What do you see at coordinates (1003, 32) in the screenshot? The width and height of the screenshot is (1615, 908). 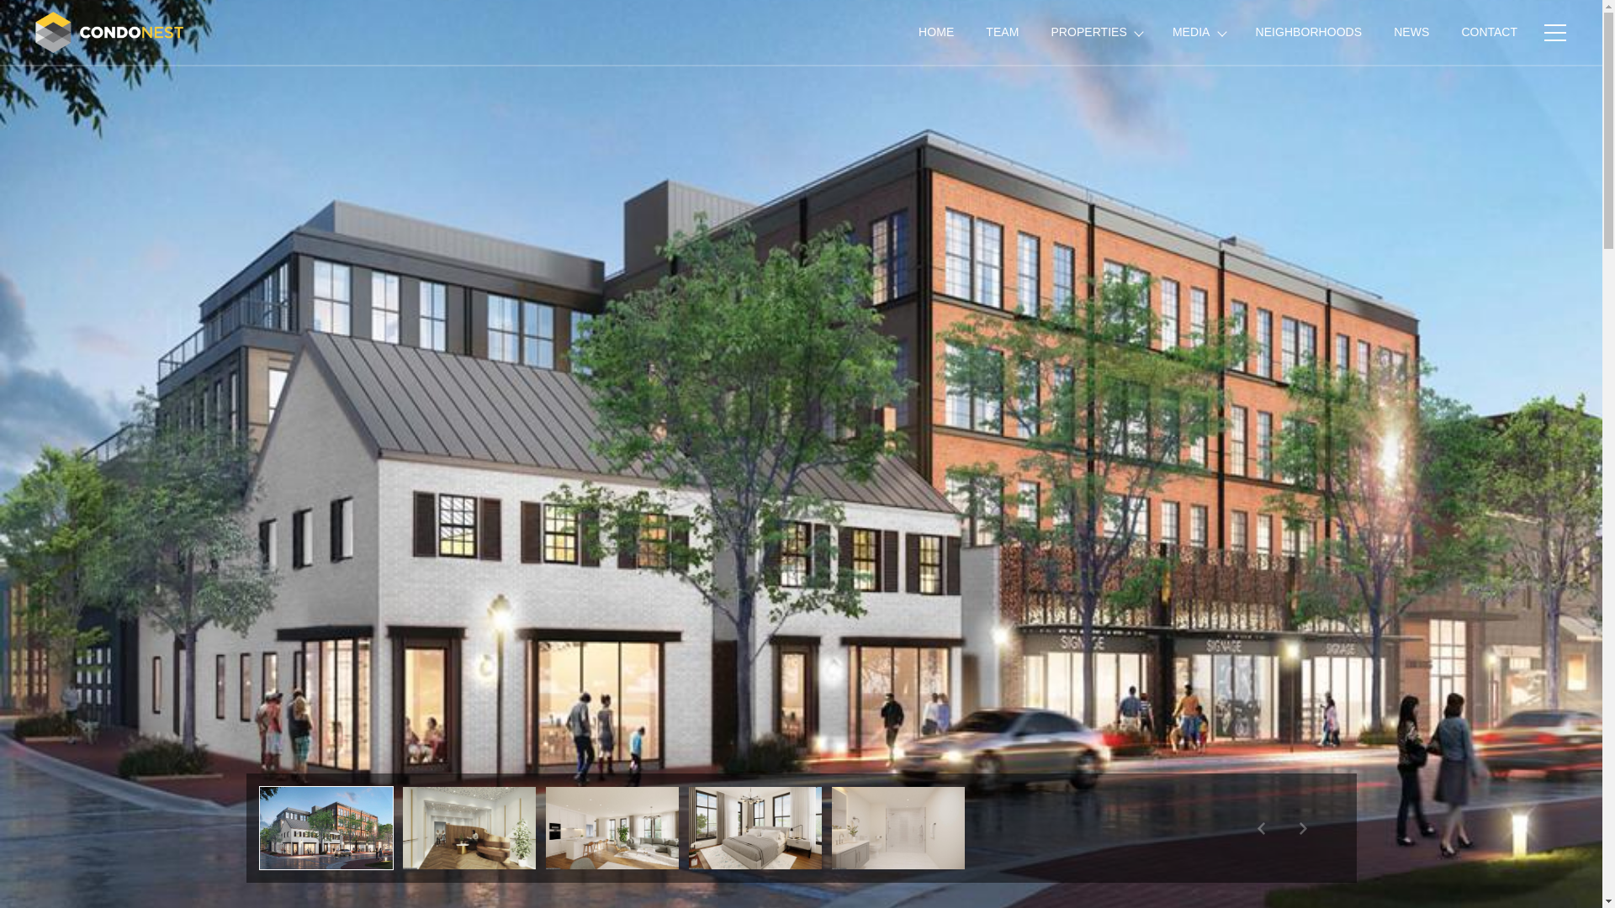 I see `TEAM` at bounding box center [1003, 32].